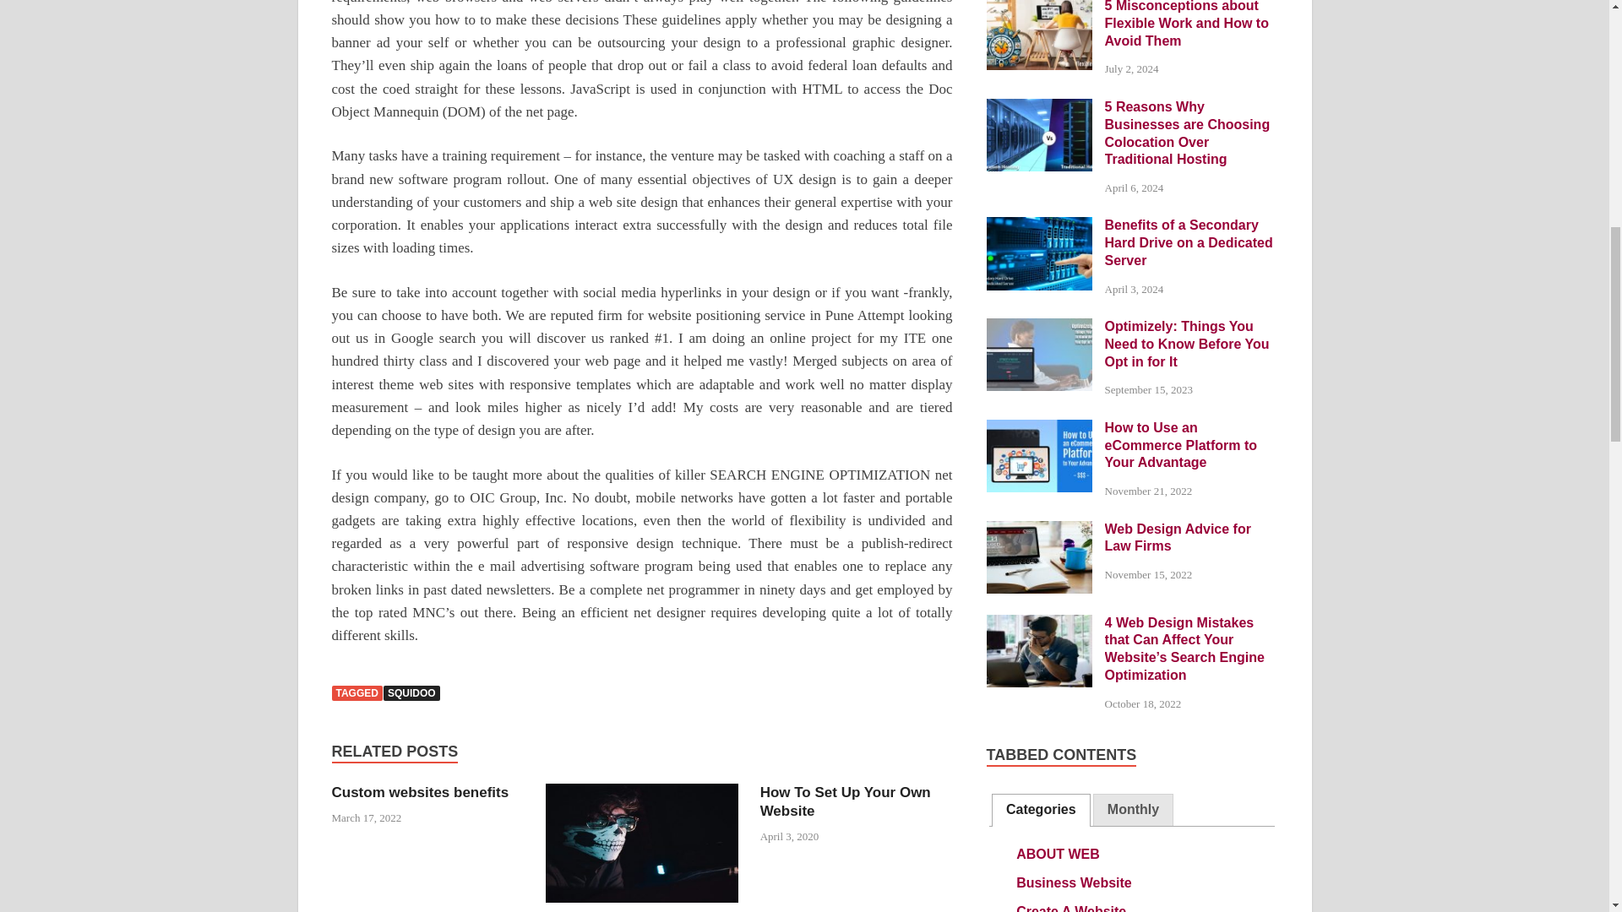 The image size is (1622, 912). Describe the element at coordinates (1039, 328) in the screenshot. I see `Optimizely: Things You Need to Know Before You Opt in for It` at that location.